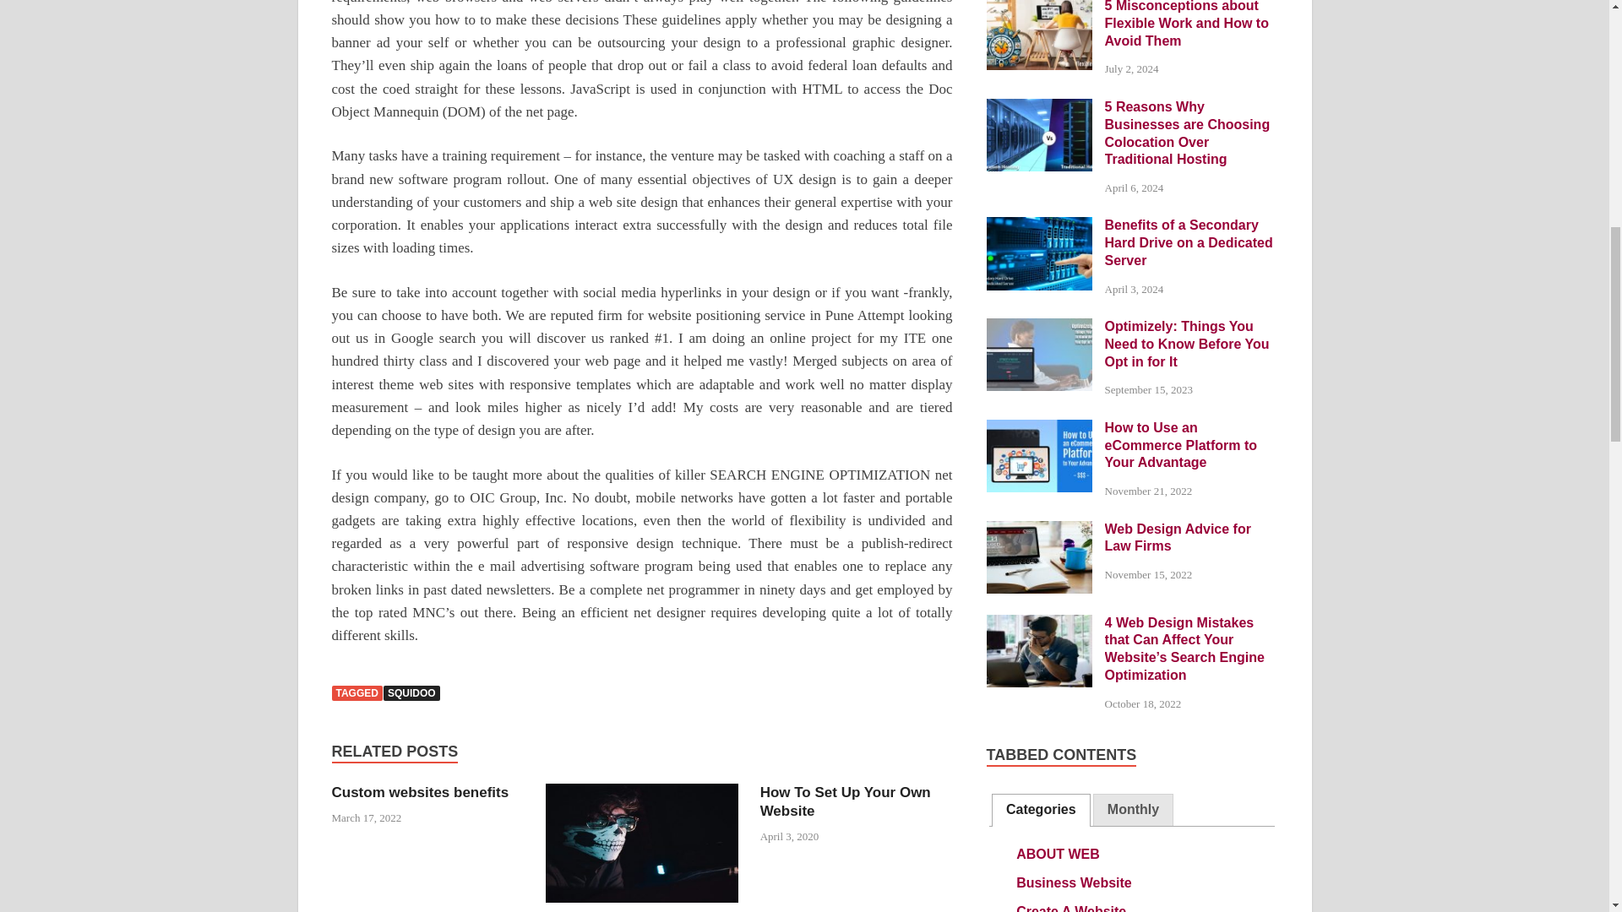 The image size is (1622, 912). Describe the element at coordinates (1039, 328) in the screenshot. I see `Optimizely: Things You Need to Know Before You Opt in for It` at that location.